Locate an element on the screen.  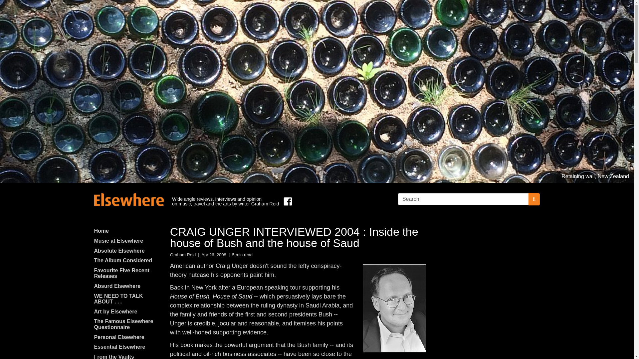
Search is located at coordinates (463, 199).